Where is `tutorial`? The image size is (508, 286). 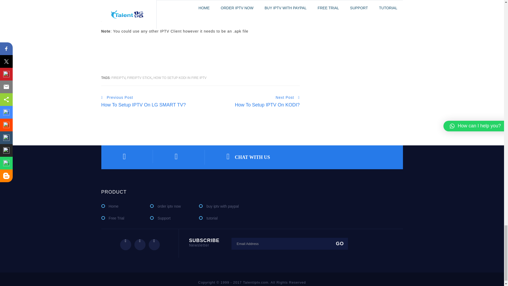
tutorial is located at coordinates (208, 218).